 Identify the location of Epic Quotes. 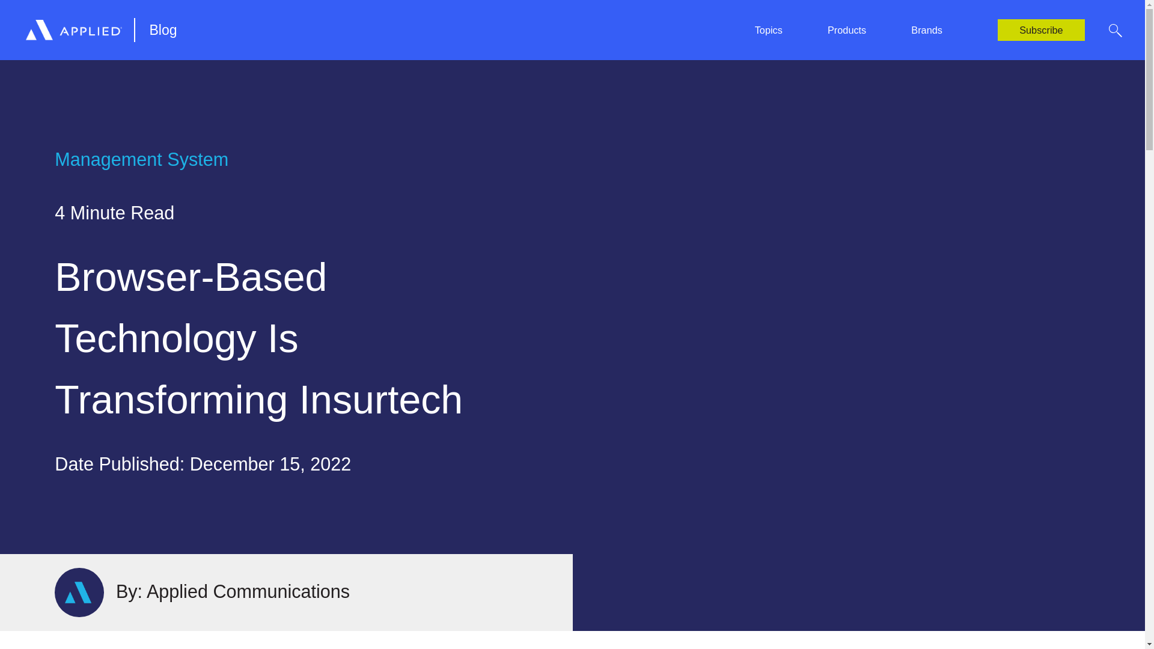
(251, 25).